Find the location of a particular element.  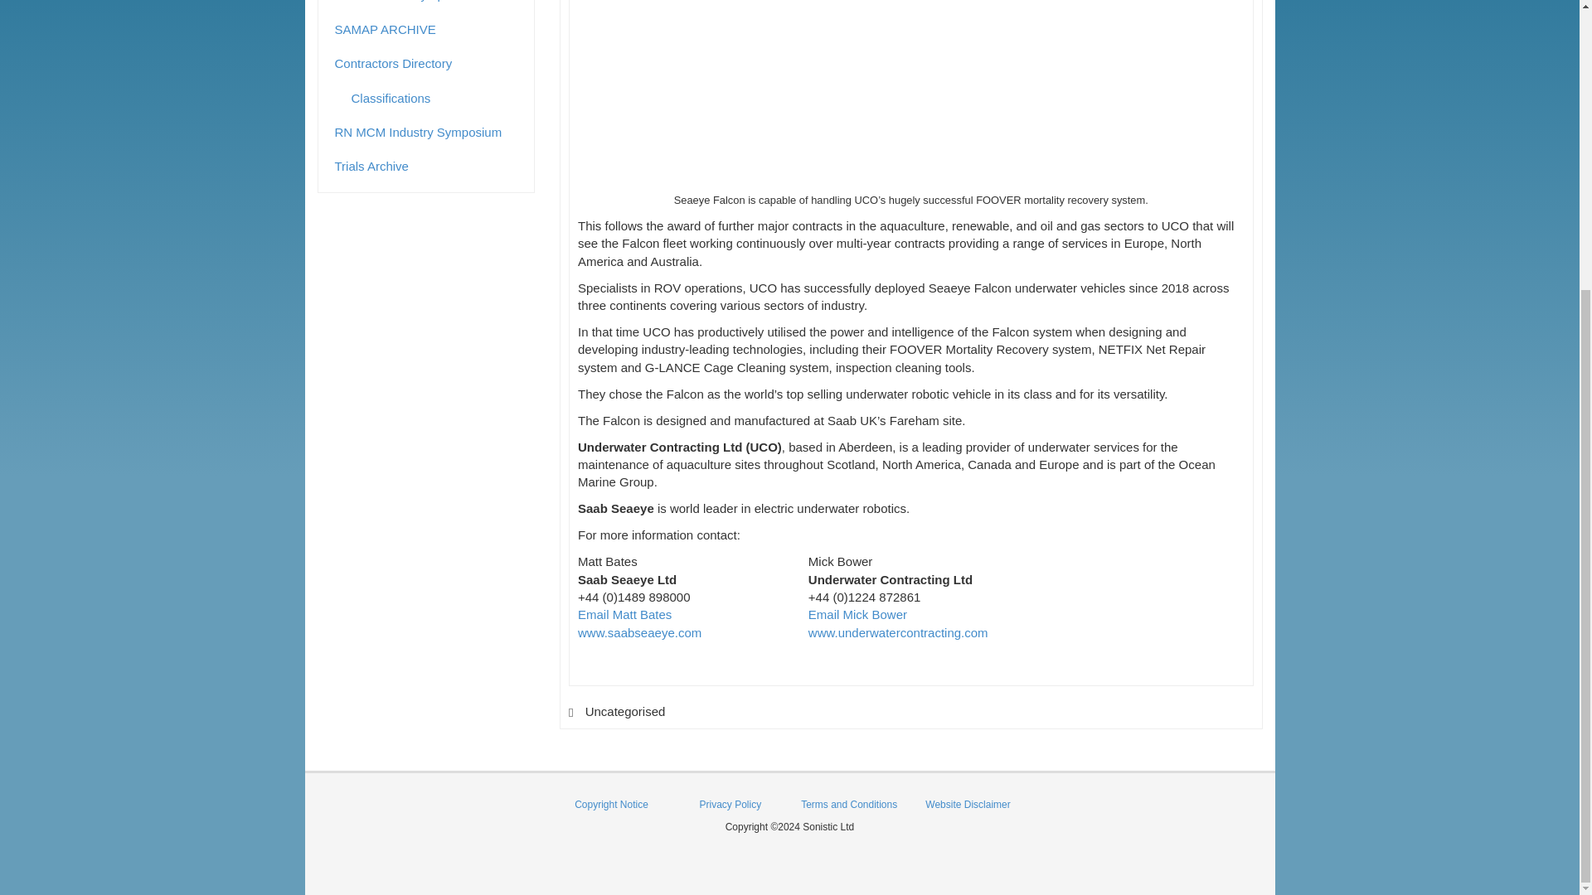

RN MCM Industry Symposium is located at coordinates (426, 133).